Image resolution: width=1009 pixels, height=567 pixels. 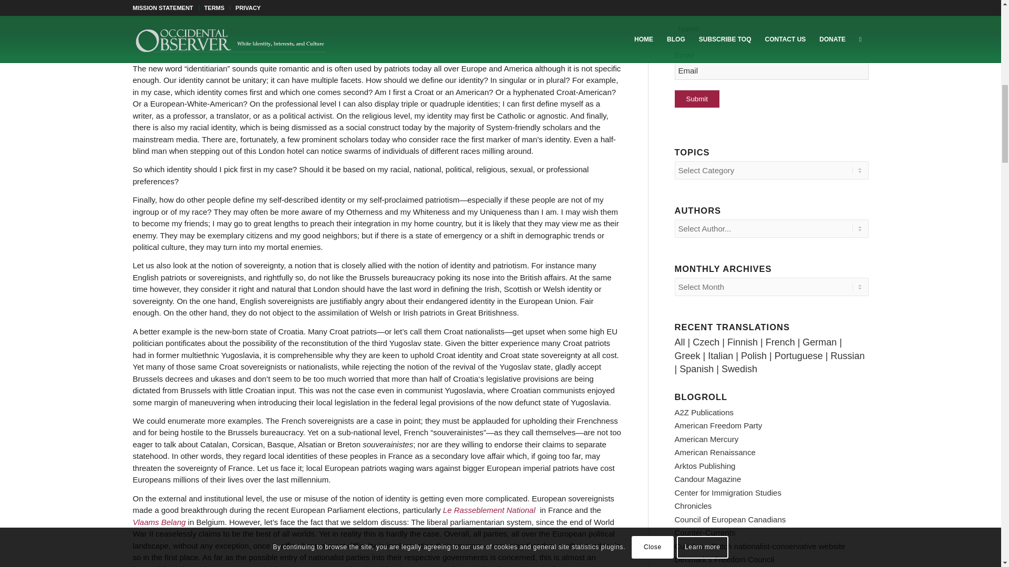 What do you see at coordinates (159, 522) in the screenshot?
I see `Vlaams Belang` at bounding box center [159, 522].